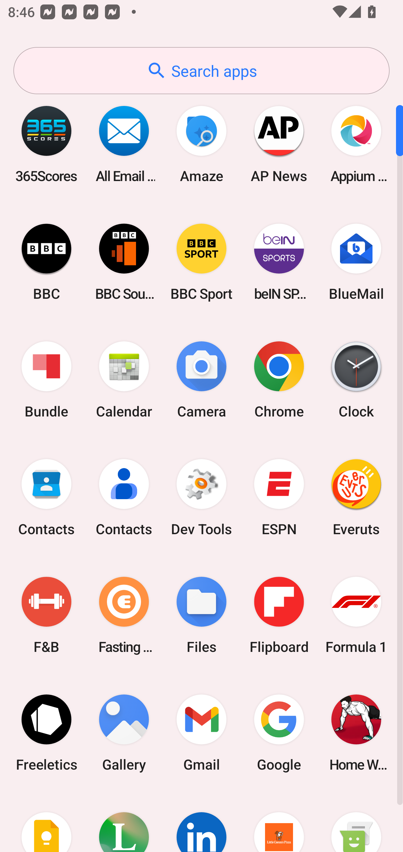 This screenshot has width=403, height=852. I want to click on LinkedIn, so click(201, 822).